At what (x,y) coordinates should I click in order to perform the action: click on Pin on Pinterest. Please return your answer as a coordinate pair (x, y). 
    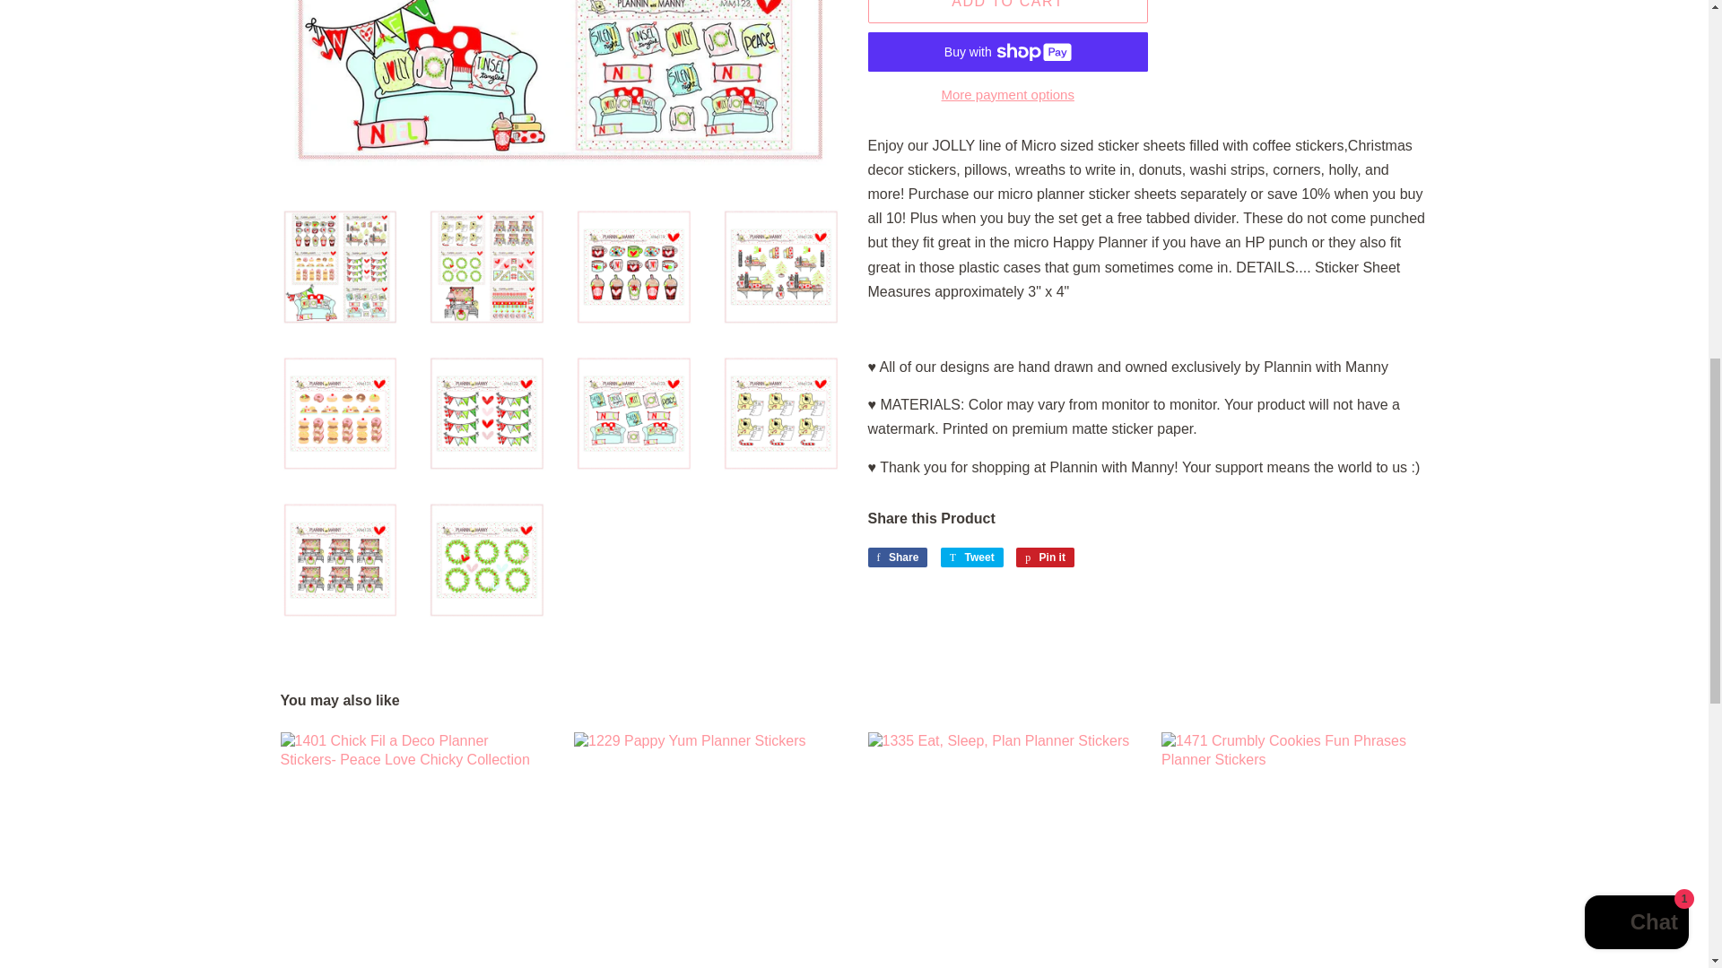
    Looking at the image, I should click on (1045, 557).